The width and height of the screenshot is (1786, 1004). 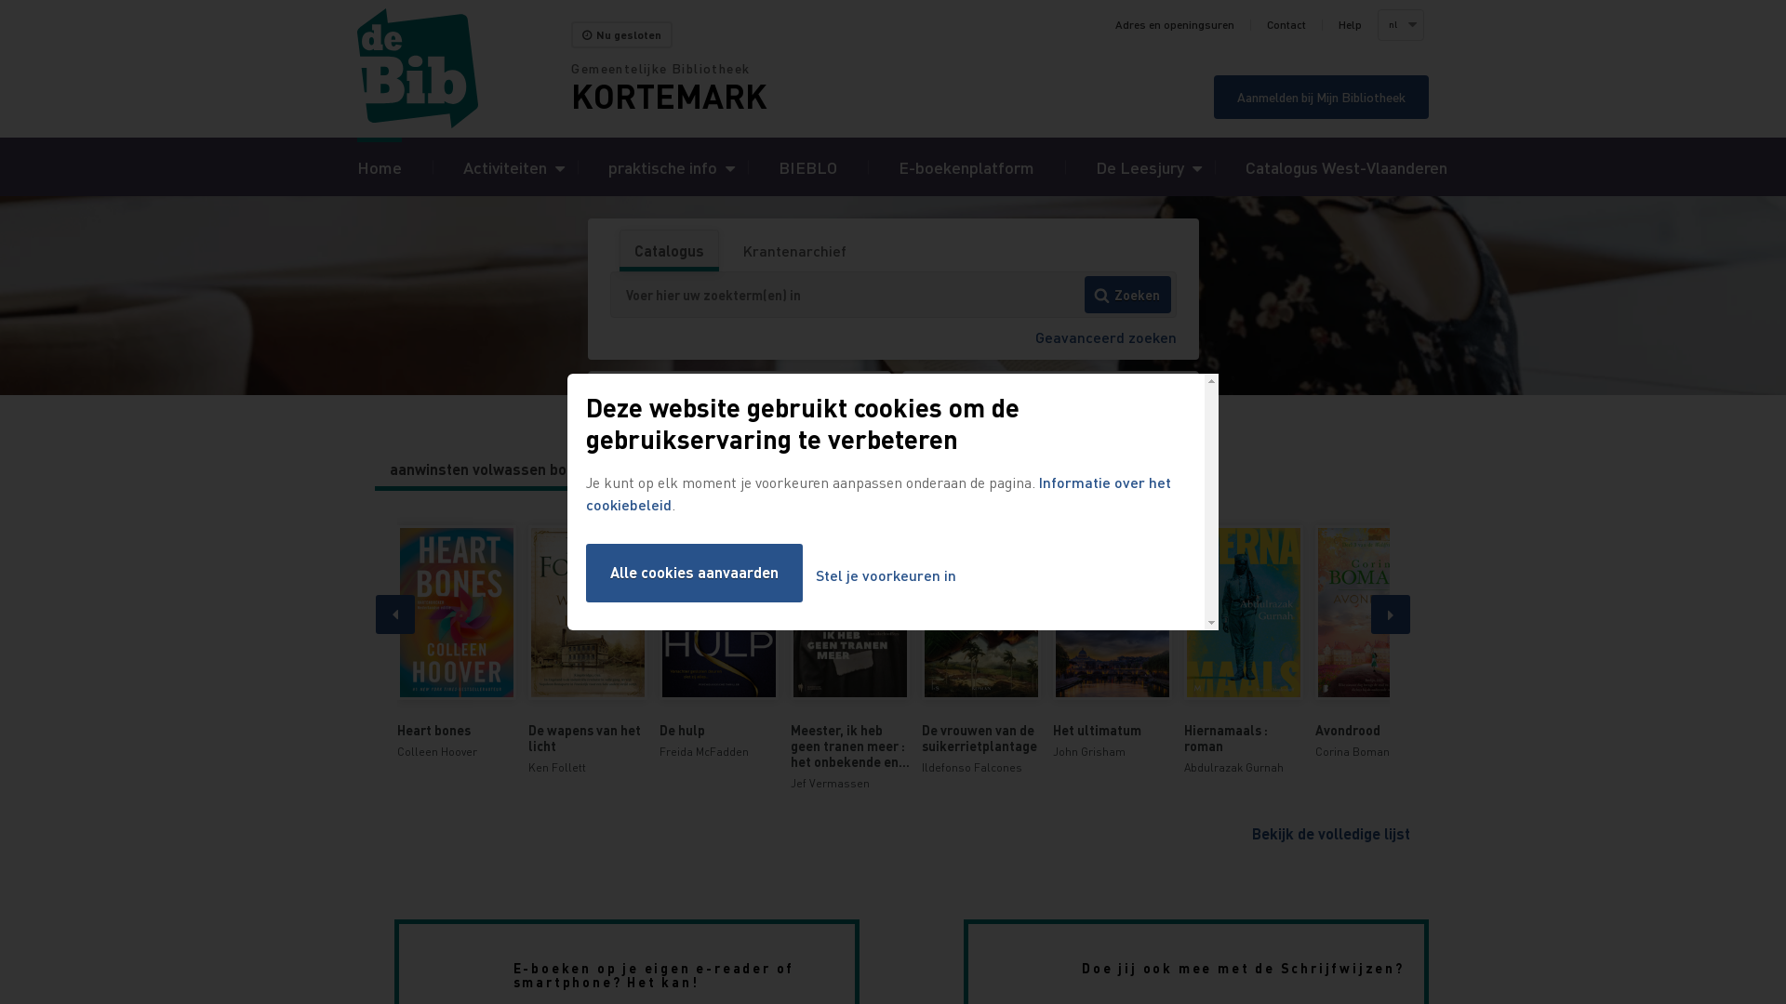 I want to click on Zoeken, so click(x=1127, y=295).